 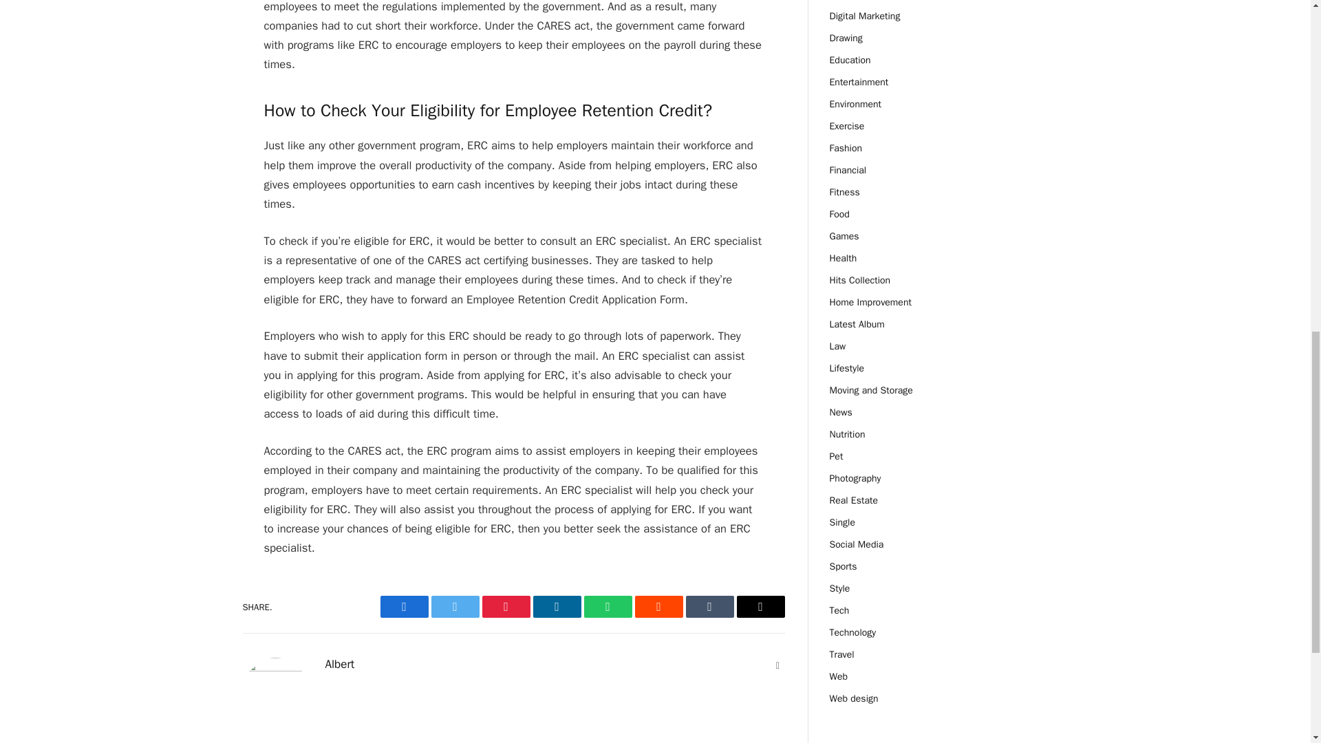 I want to click on Albert, so click(x=339, y=665).